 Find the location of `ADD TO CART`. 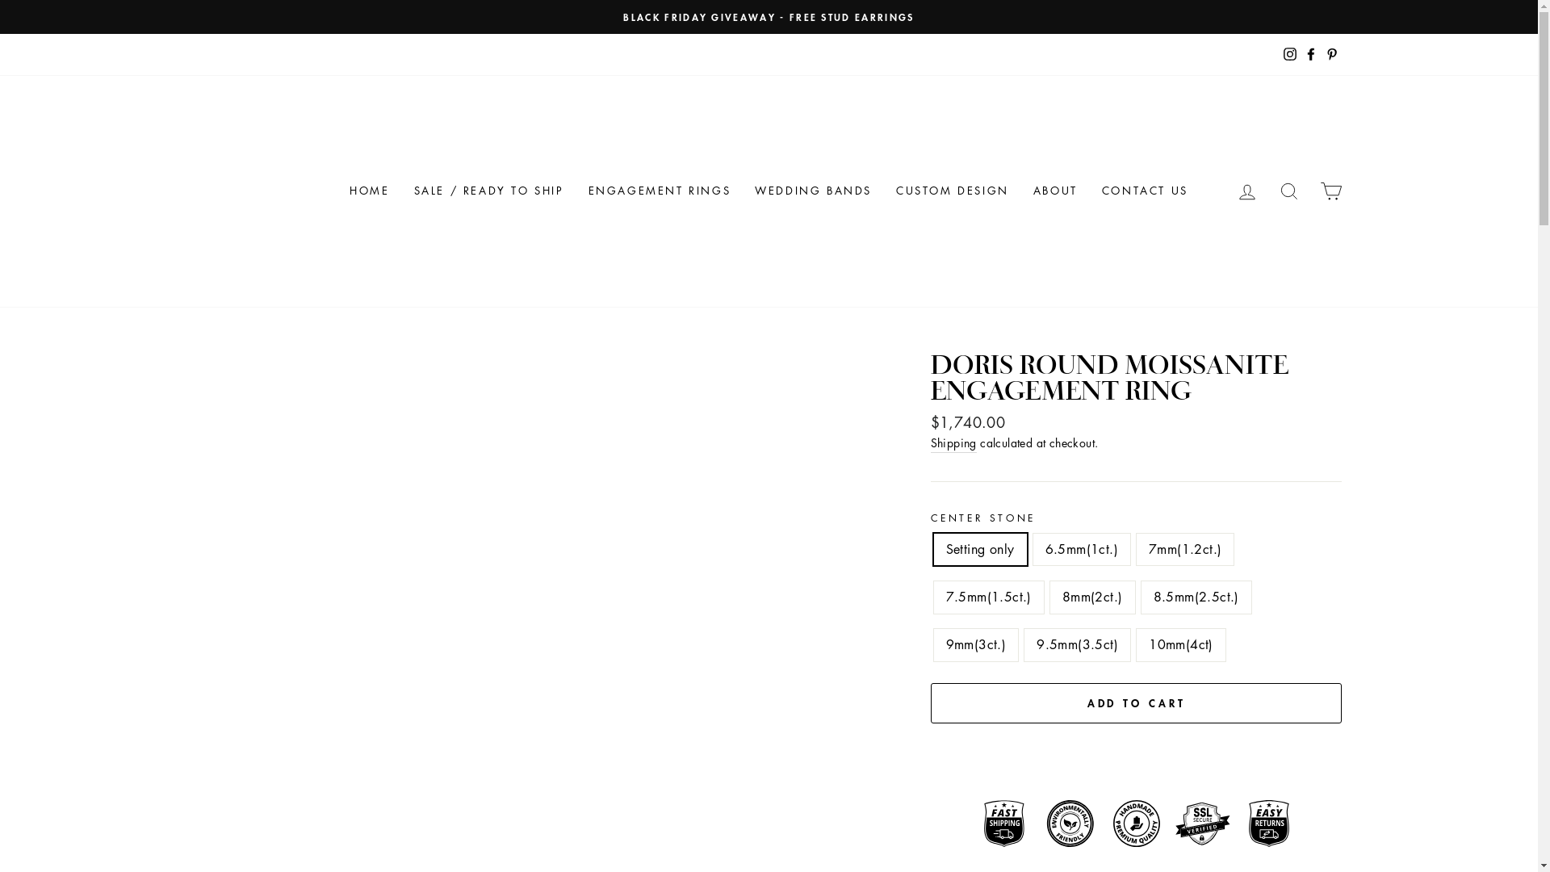

ADD TO CART is located at coordinates (1137, 703).